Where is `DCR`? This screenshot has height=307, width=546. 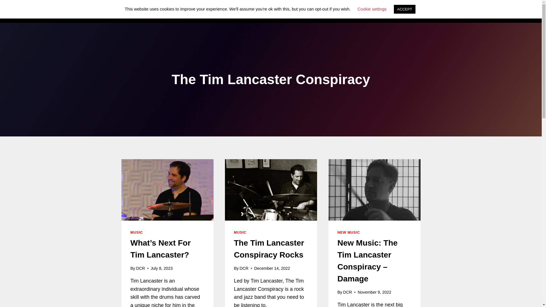
DCR is located at coordinates (347, 292).